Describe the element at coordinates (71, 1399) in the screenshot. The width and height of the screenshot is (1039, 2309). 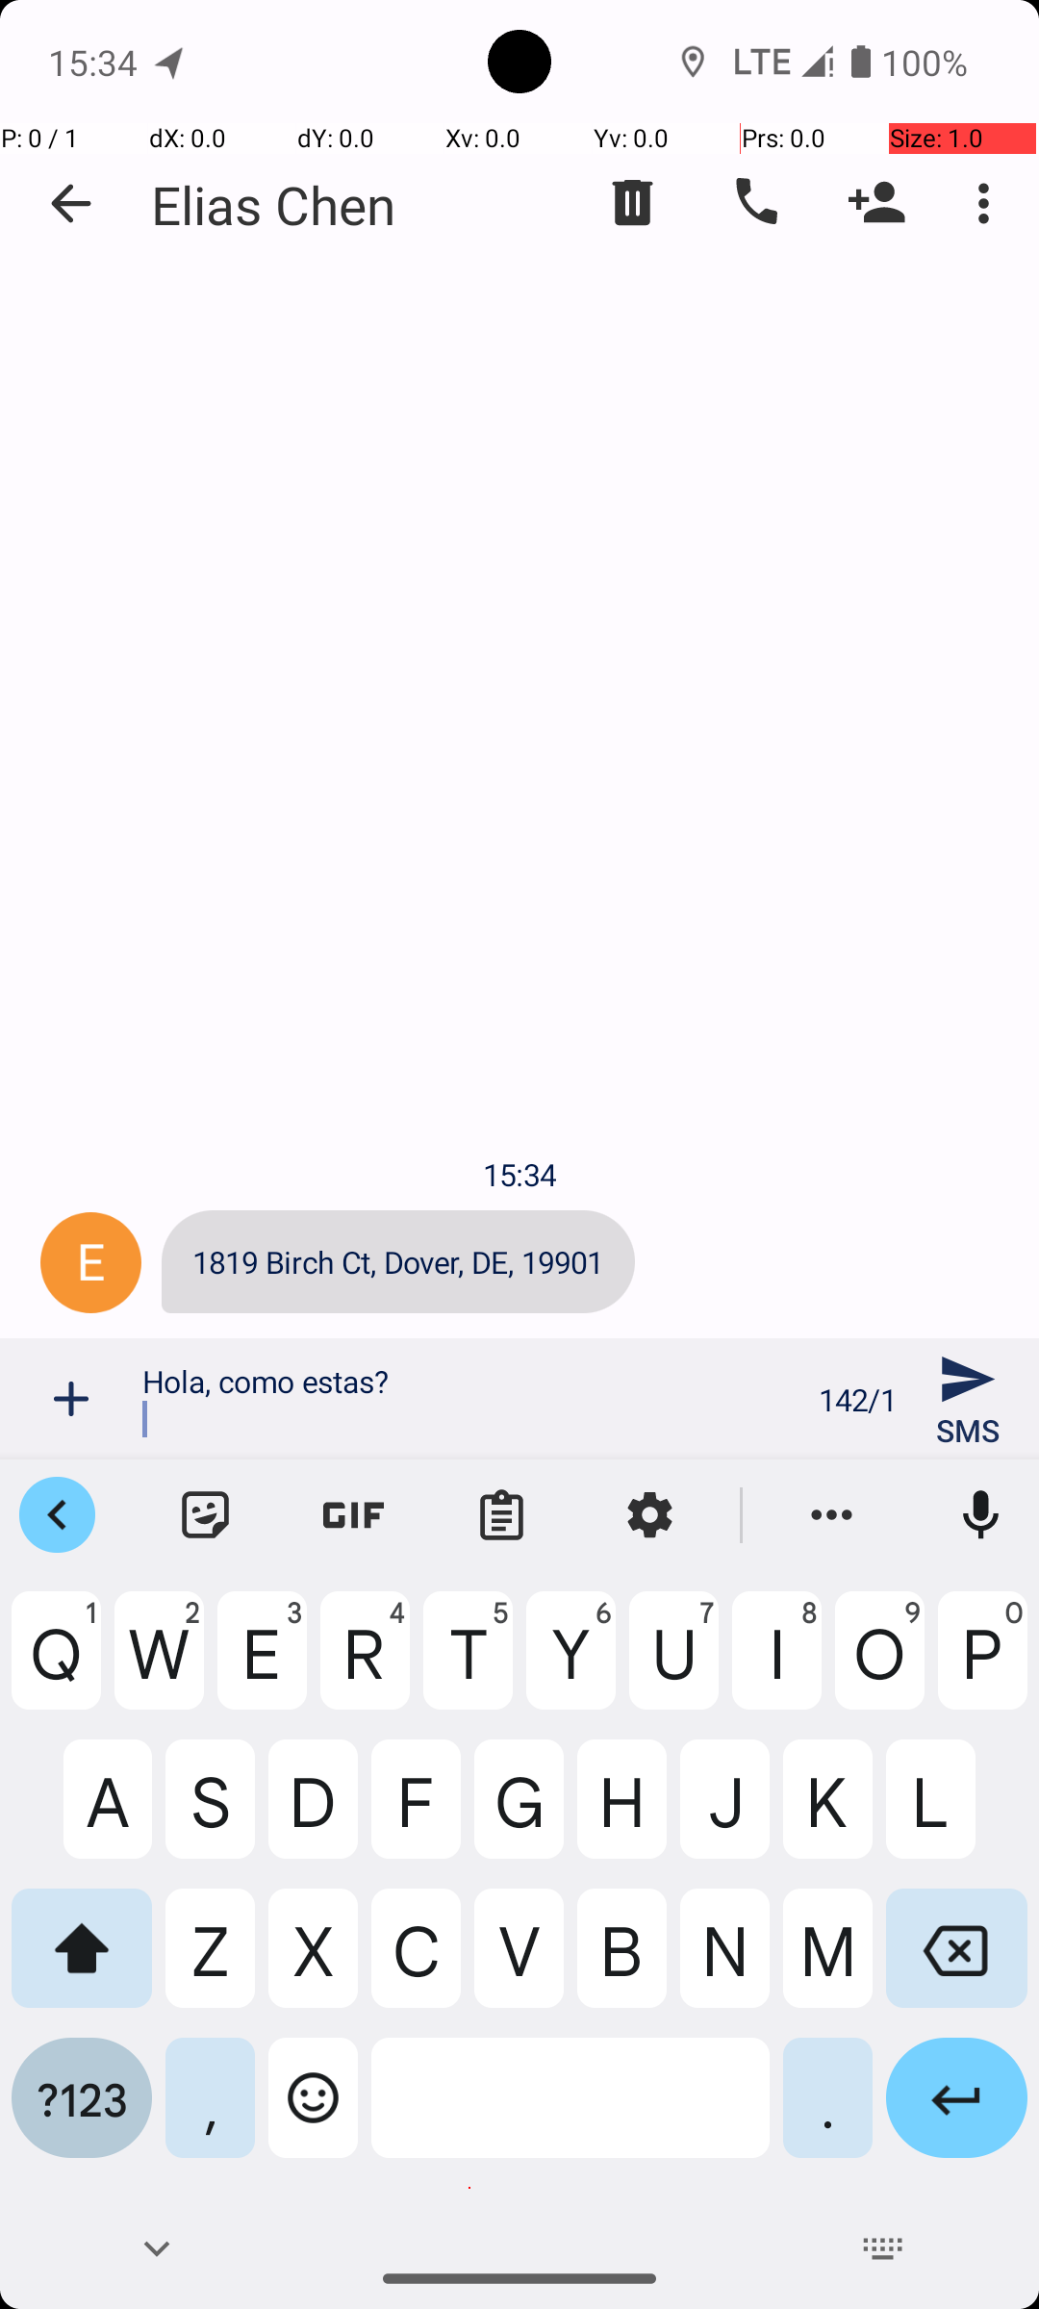
I see `Archivo adjunto` at that location.